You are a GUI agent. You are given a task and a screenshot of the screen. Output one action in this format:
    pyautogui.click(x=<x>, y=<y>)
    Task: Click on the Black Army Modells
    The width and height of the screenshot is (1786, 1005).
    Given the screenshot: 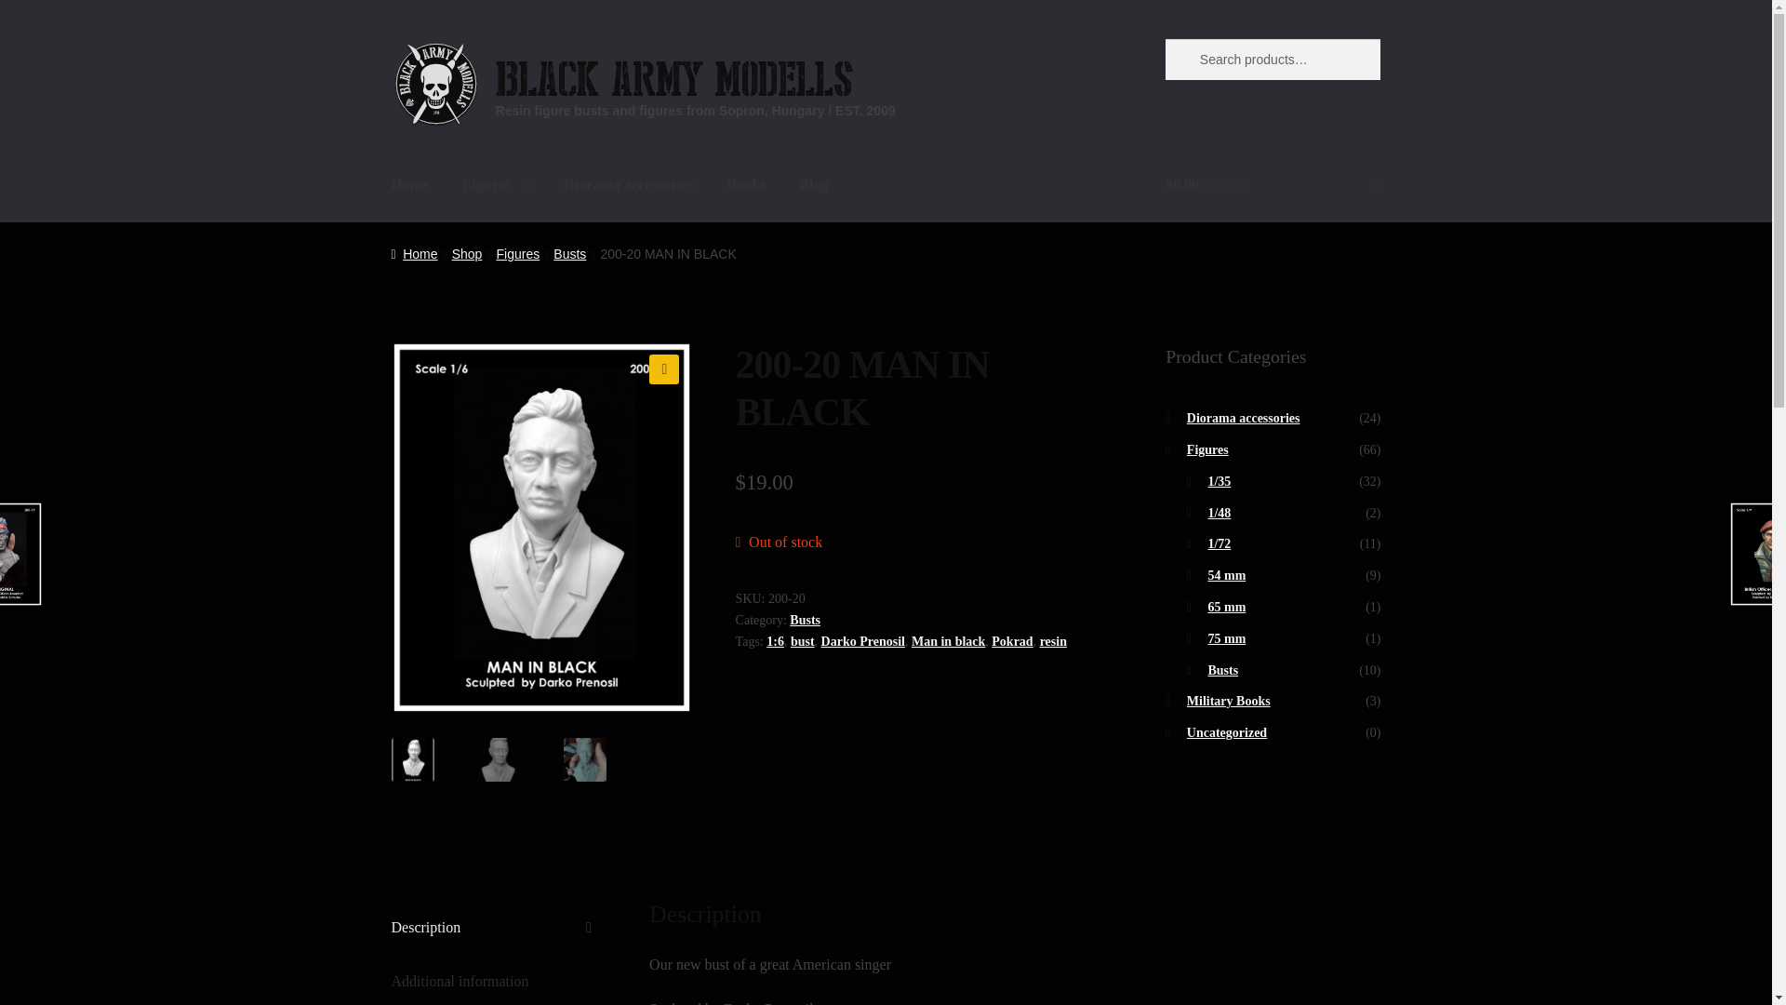 What is the action you would take?
    pyautogui.click(x=674, y=78)
    